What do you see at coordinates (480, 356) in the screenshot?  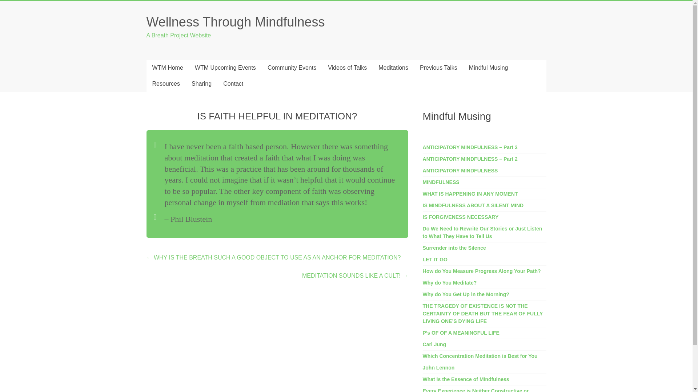 I see `Which Concentration Meditation is Best for You` at bounding box center [480, 356].